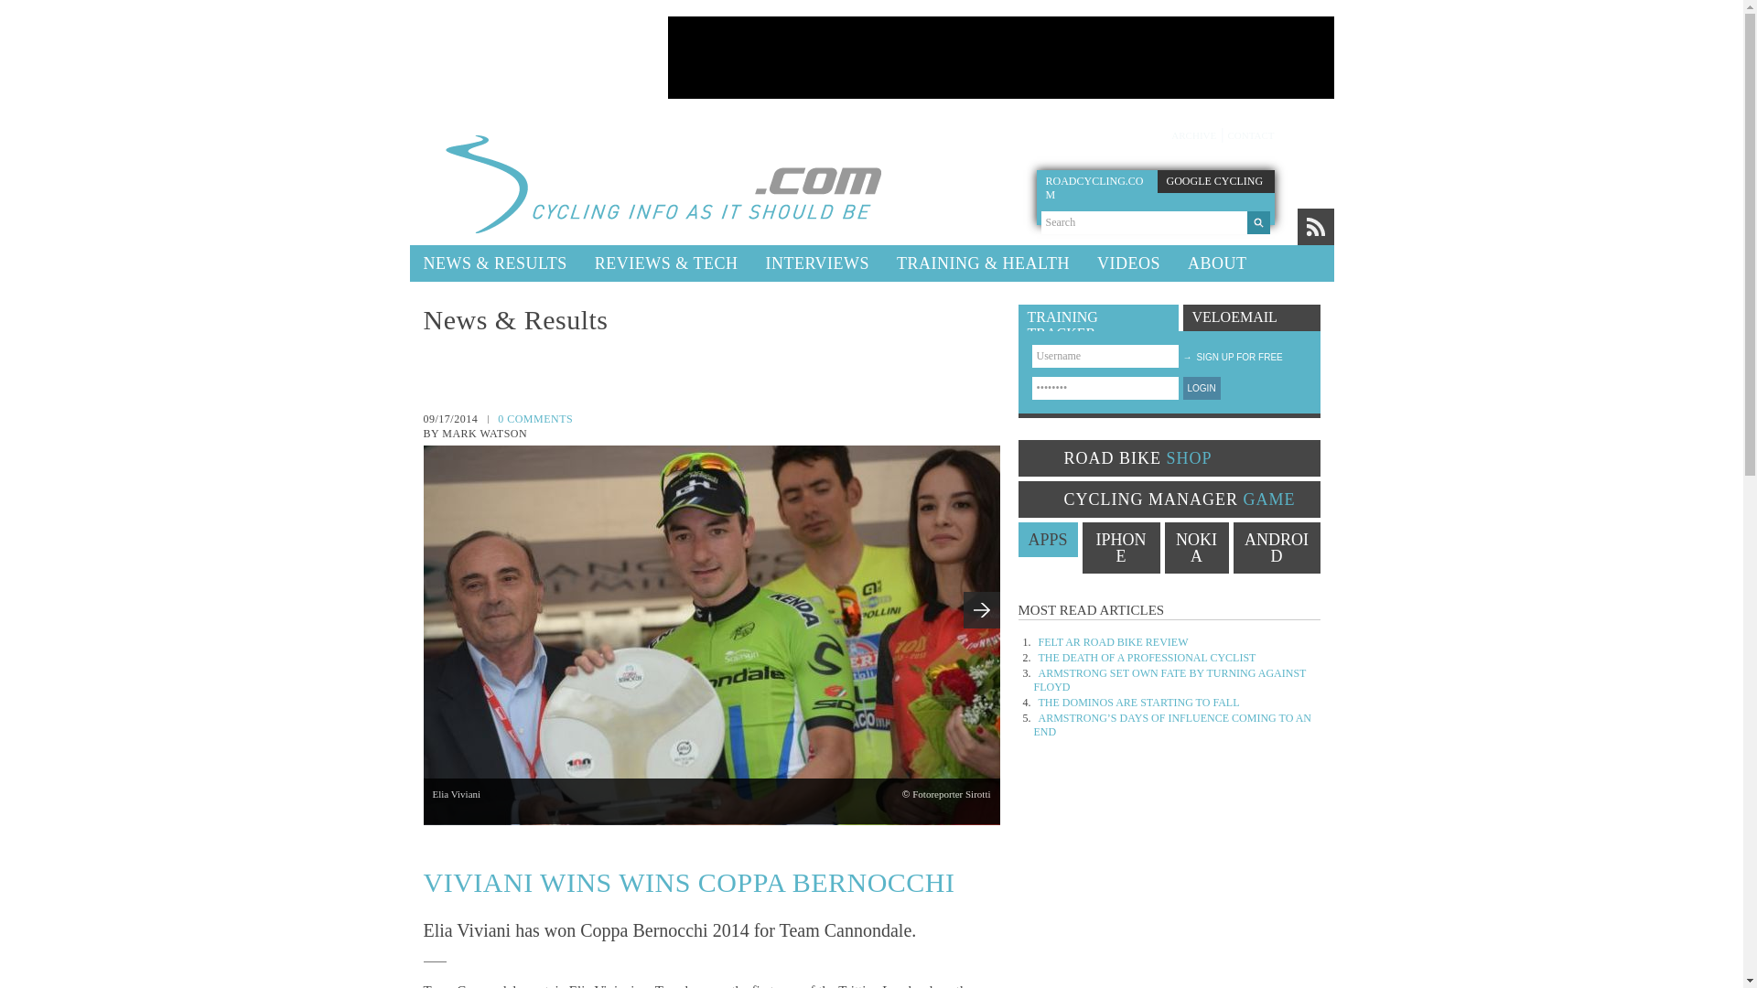 This screenshot has height=988, width=1757. What do you see at coordinates (652, 181) in the screenshot?
I see `RoadCycling.com - Cycling info as it should be` at bounding box center [652, 181].